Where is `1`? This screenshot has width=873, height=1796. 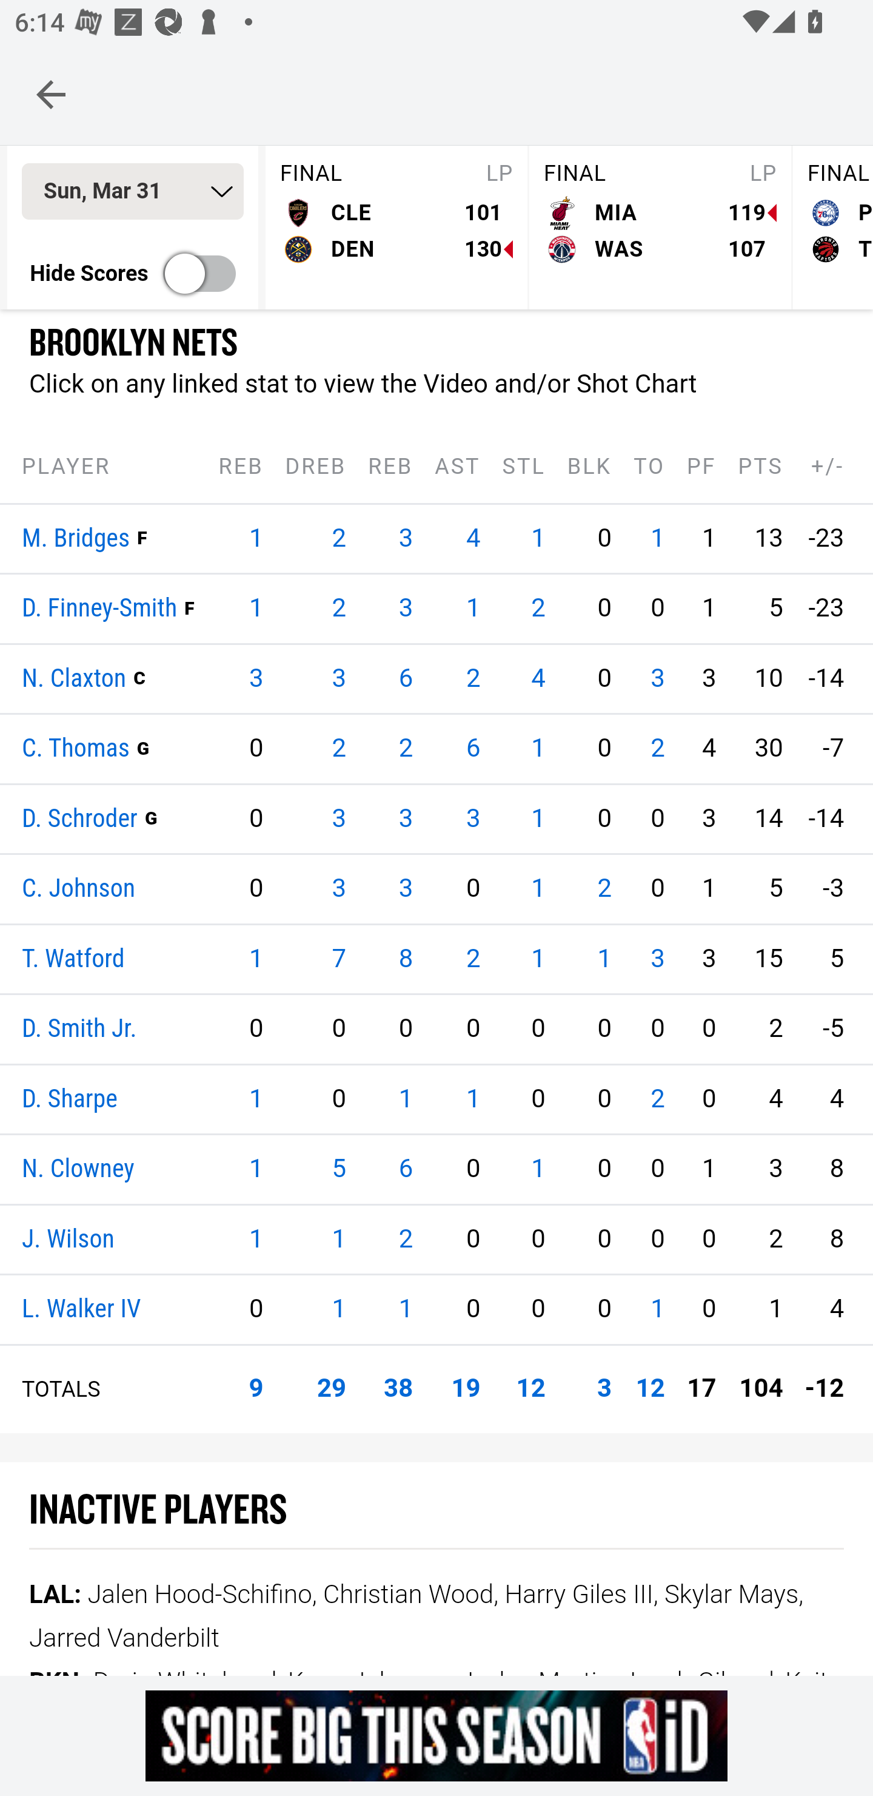
1 is located at coordinates (538, 819).